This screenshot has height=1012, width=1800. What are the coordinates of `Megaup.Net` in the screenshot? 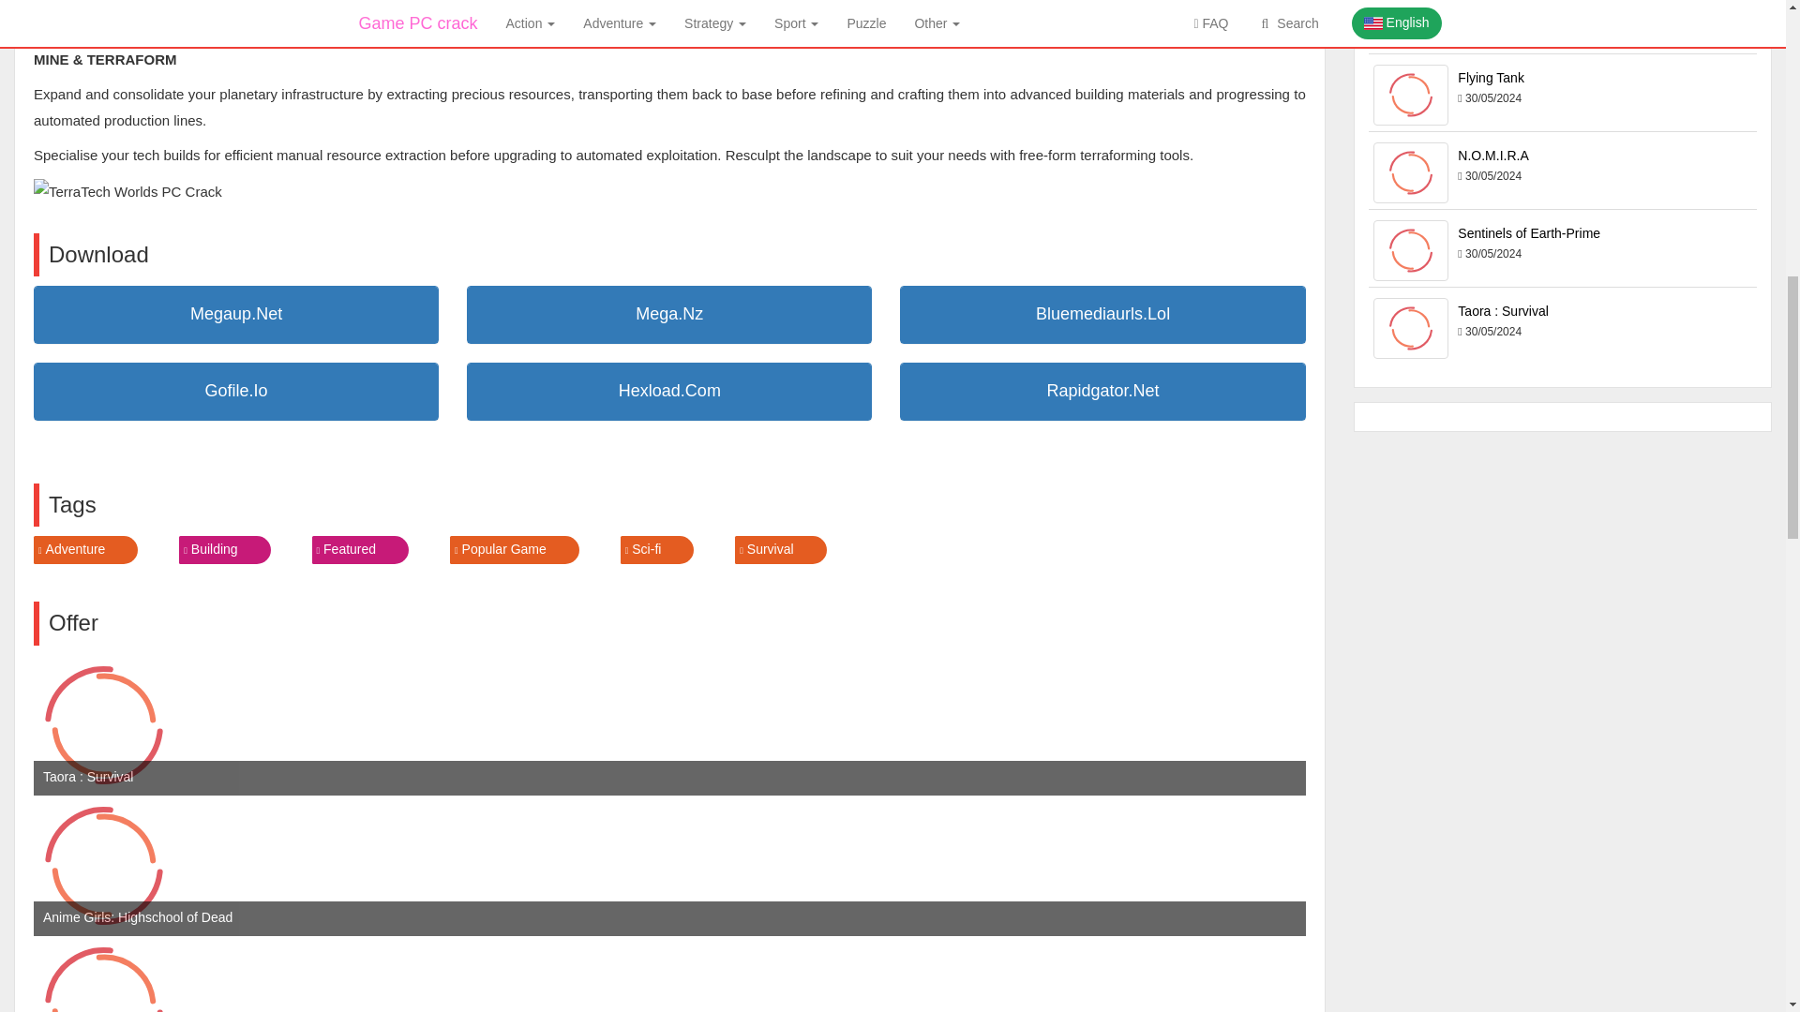 It's located at (235, 315).